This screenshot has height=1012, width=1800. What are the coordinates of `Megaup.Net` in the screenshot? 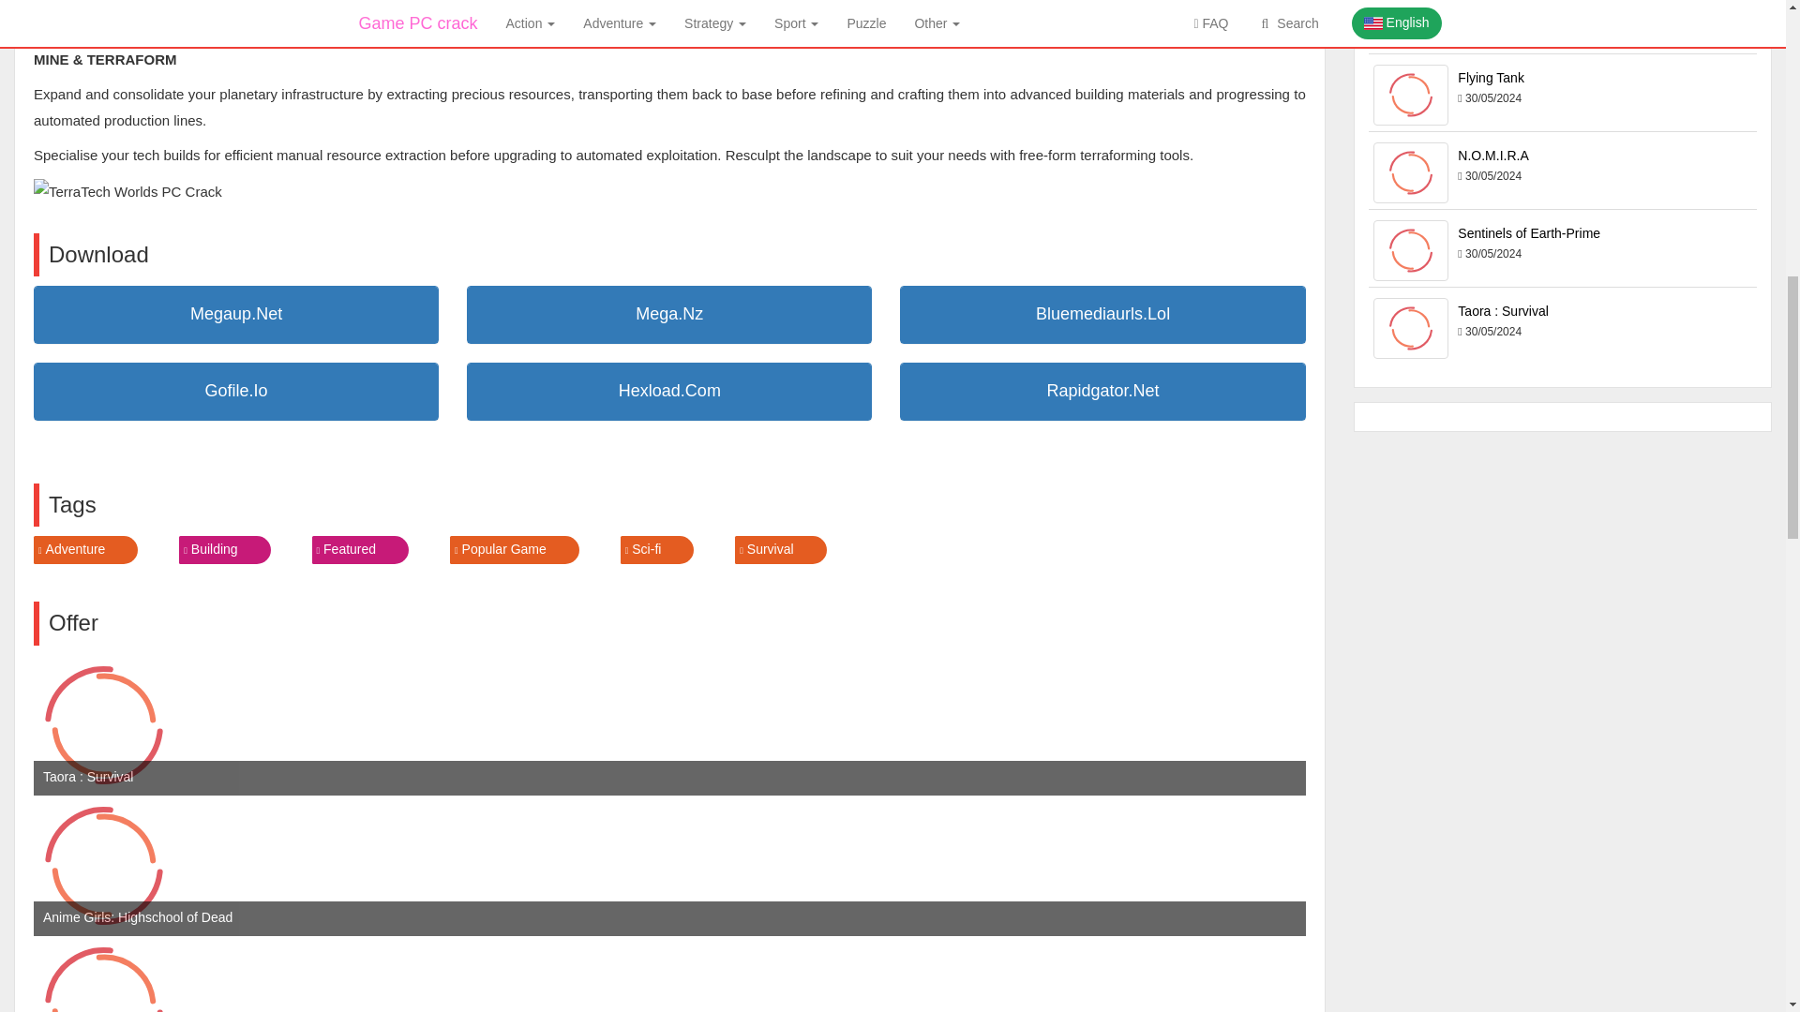 It's located at (235, 315).